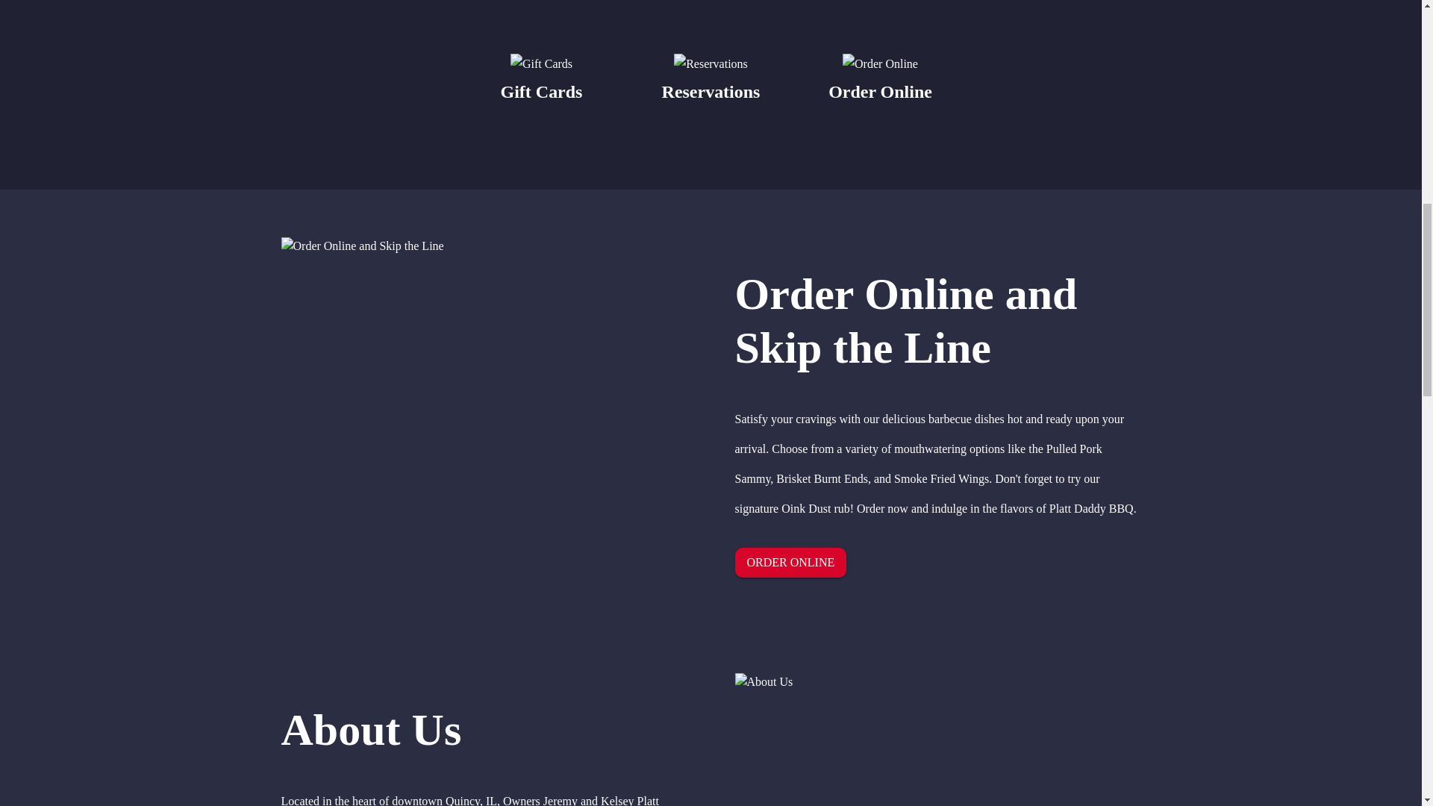 Image resolution: width=1433 pixels, height=806 pixels. I want to click on Gift Cards, so click(542, 95).